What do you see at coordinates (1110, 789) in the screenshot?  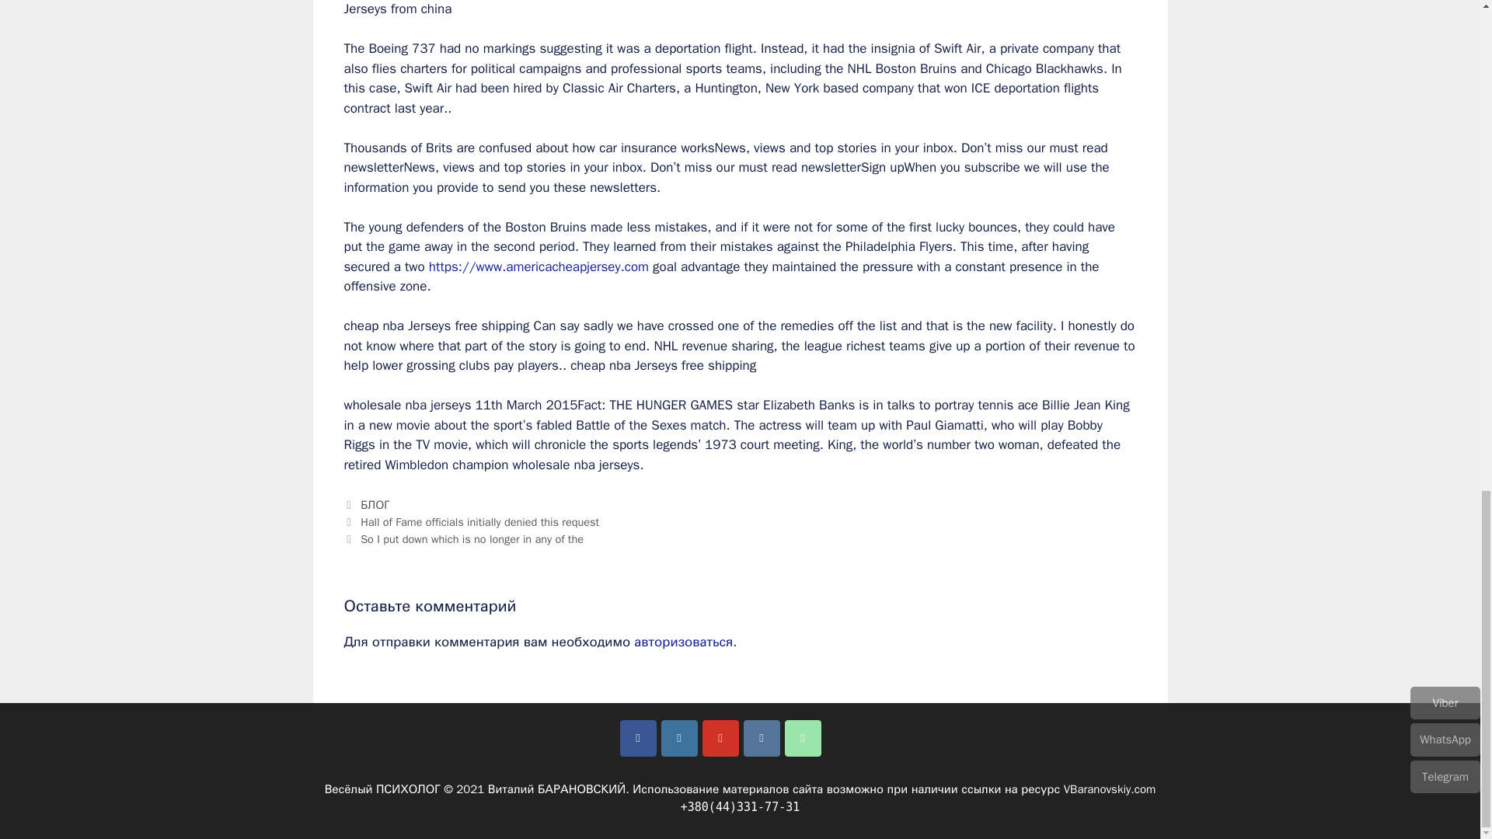 I see `VBaranovskiy.com` at bounding box center [1110, 789].